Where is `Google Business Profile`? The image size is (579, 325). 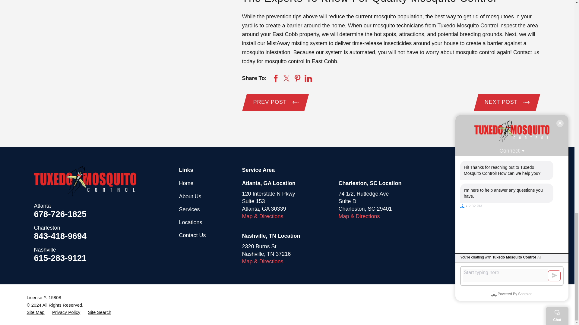 Google Business Profile is located at coordinates (463, 184).